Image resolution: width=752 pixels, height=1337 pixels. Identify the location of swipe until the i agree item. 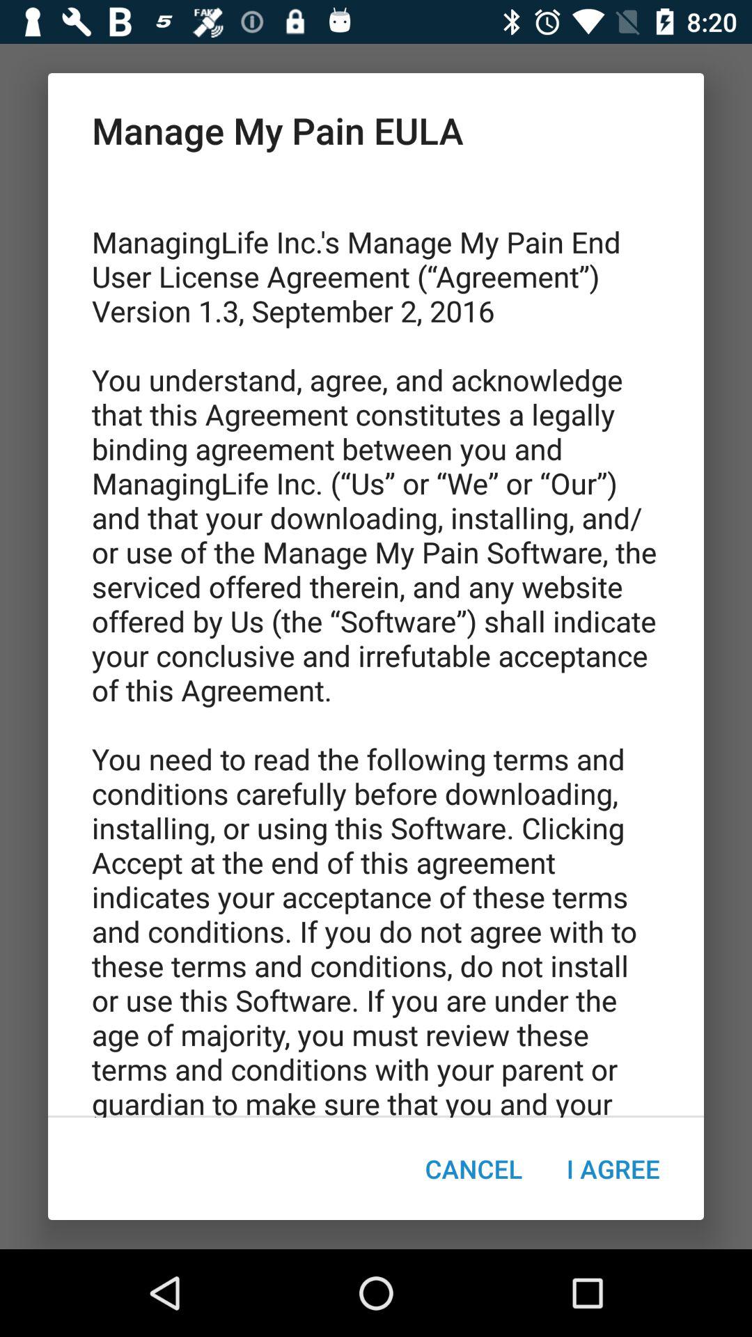
(613, 1168).